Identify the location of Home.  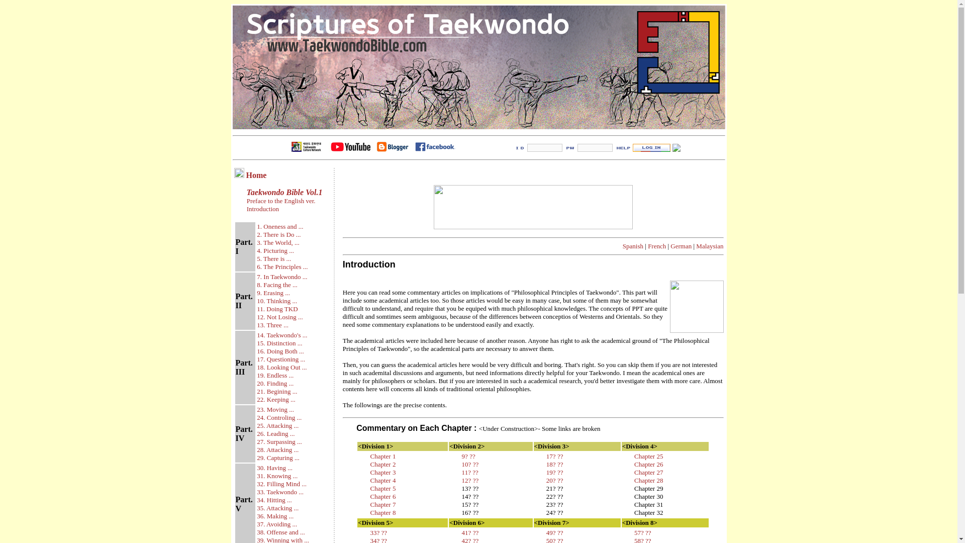
(256, 175).